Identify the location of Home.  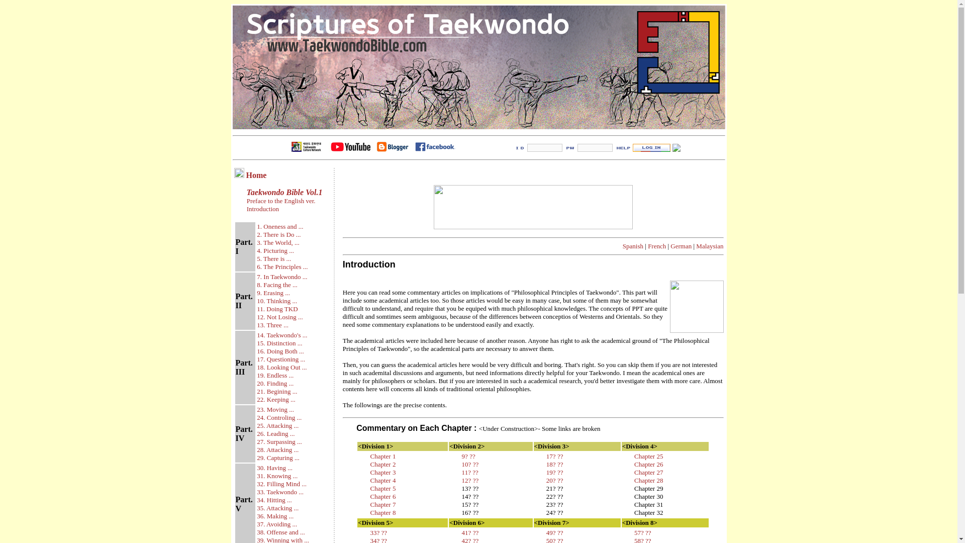
(256, 175).